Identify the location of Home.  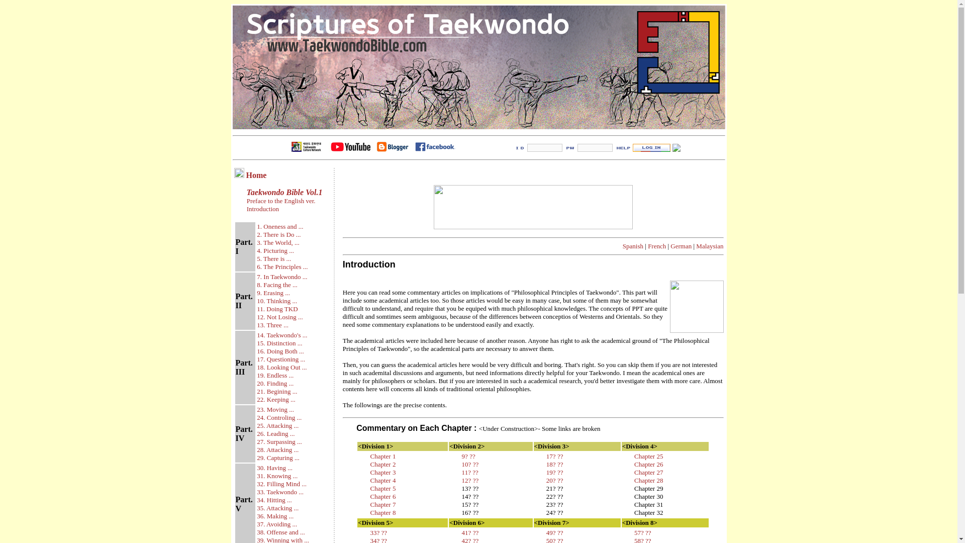
(256, 175).